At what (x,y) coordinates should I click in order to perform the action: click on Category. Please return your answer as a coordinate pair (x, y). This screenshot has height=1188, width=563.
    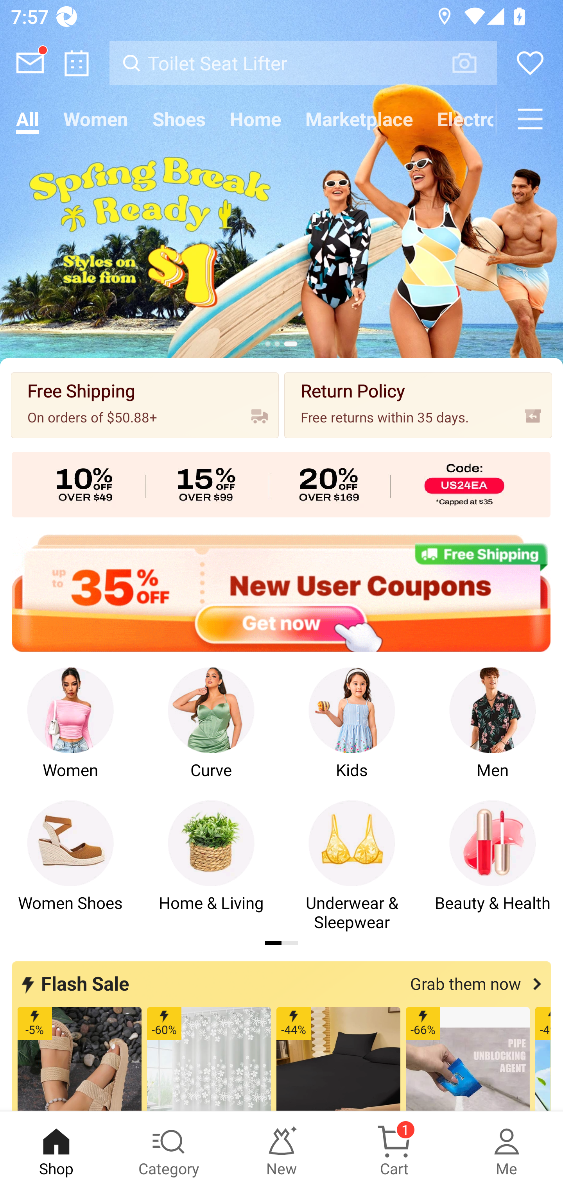
    Looking at the image, I should click on (169, 1150).